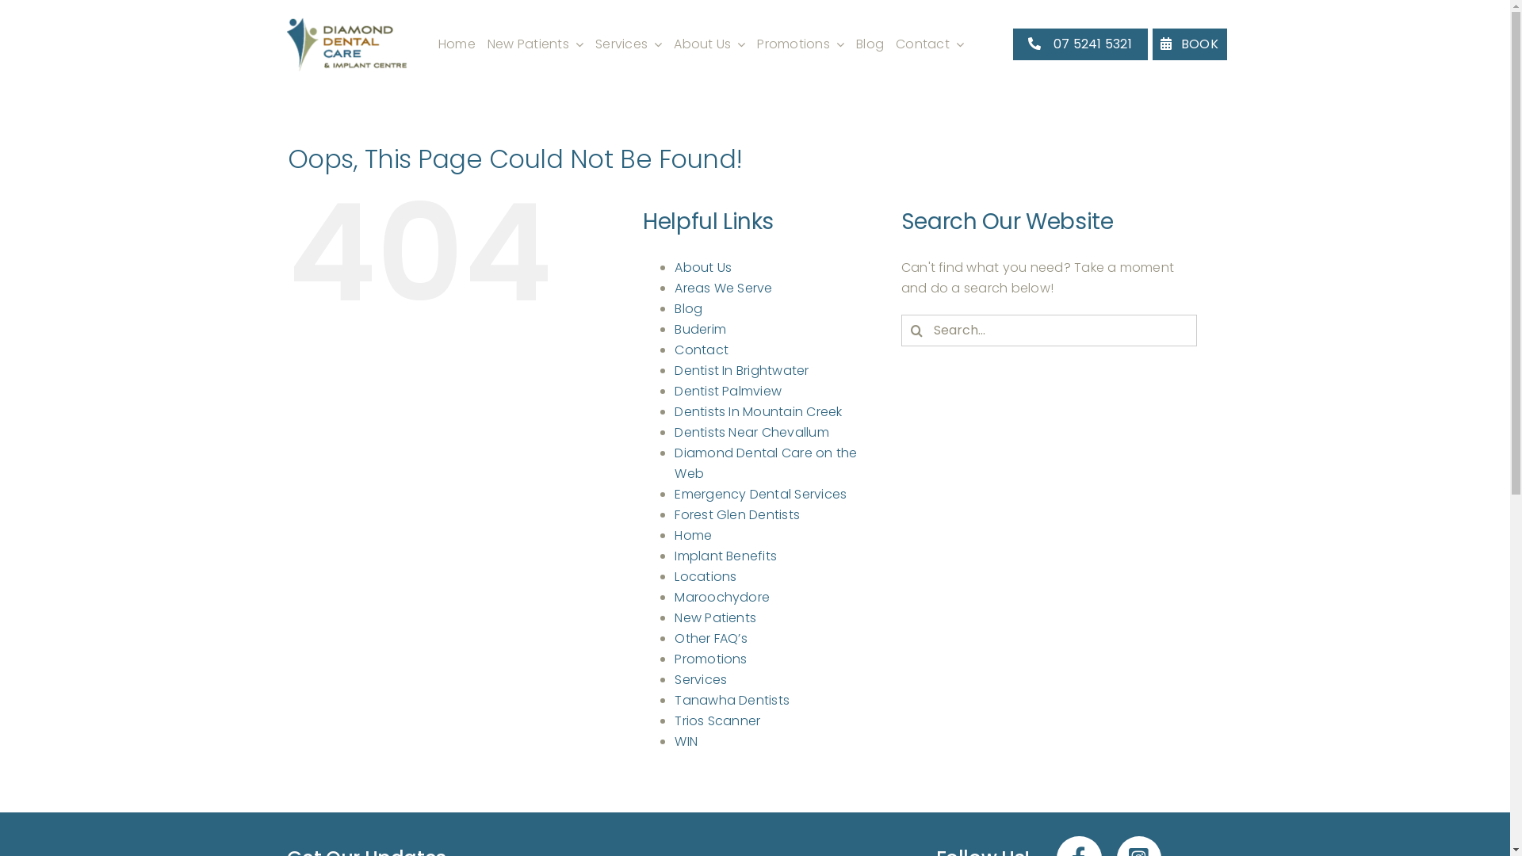 The image size is (1522, 856). I want to click on Trios Scanner, so click(717, 721).